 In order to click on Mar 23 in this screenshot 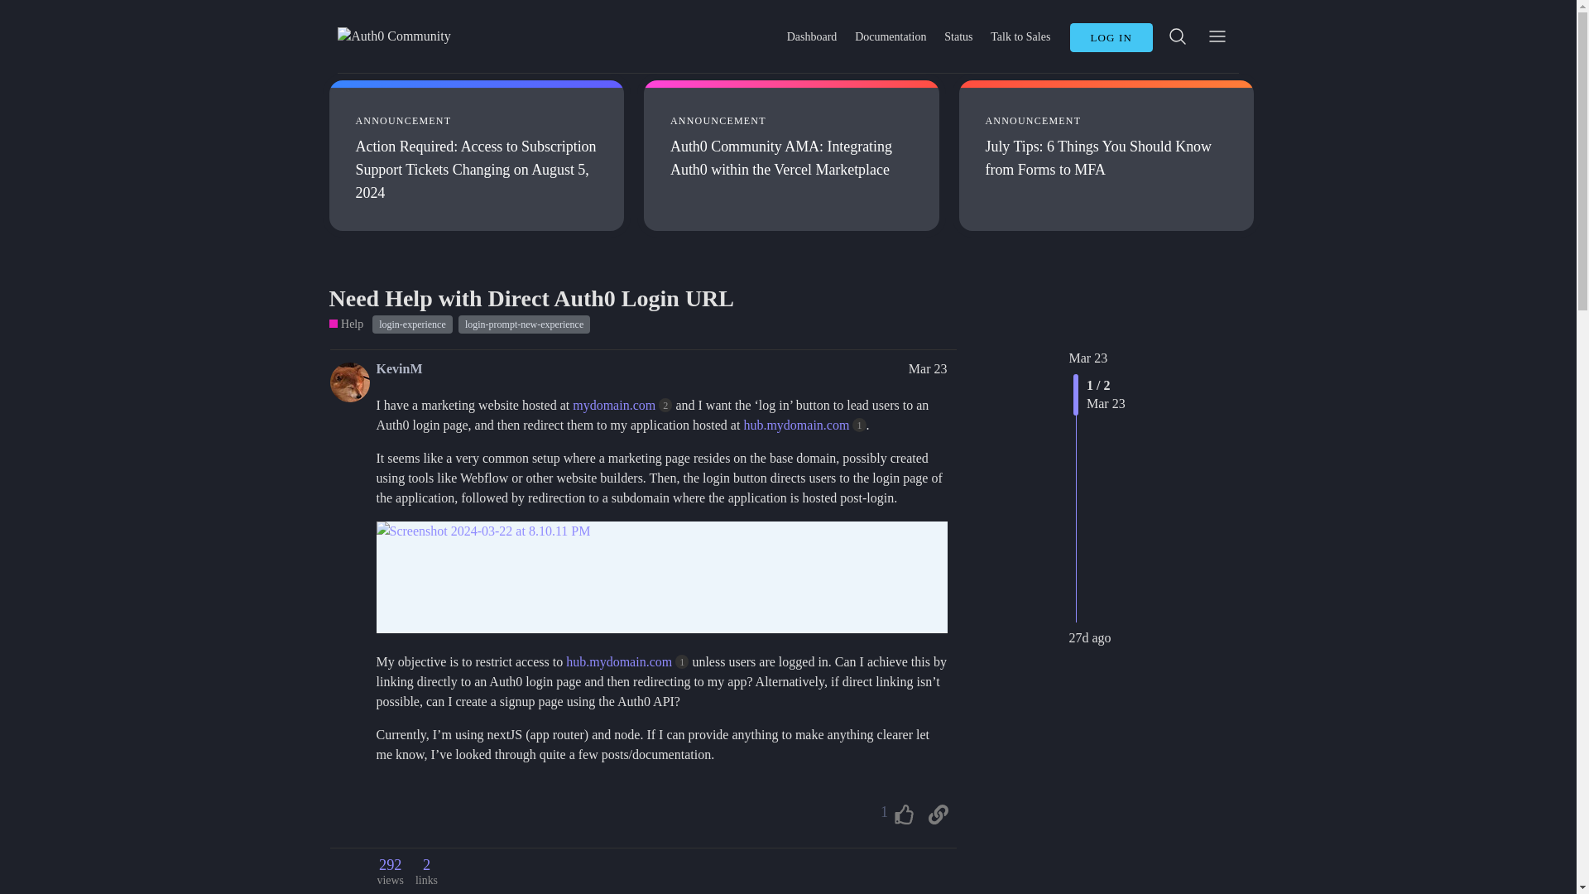, I will do `click(928, 368)`.